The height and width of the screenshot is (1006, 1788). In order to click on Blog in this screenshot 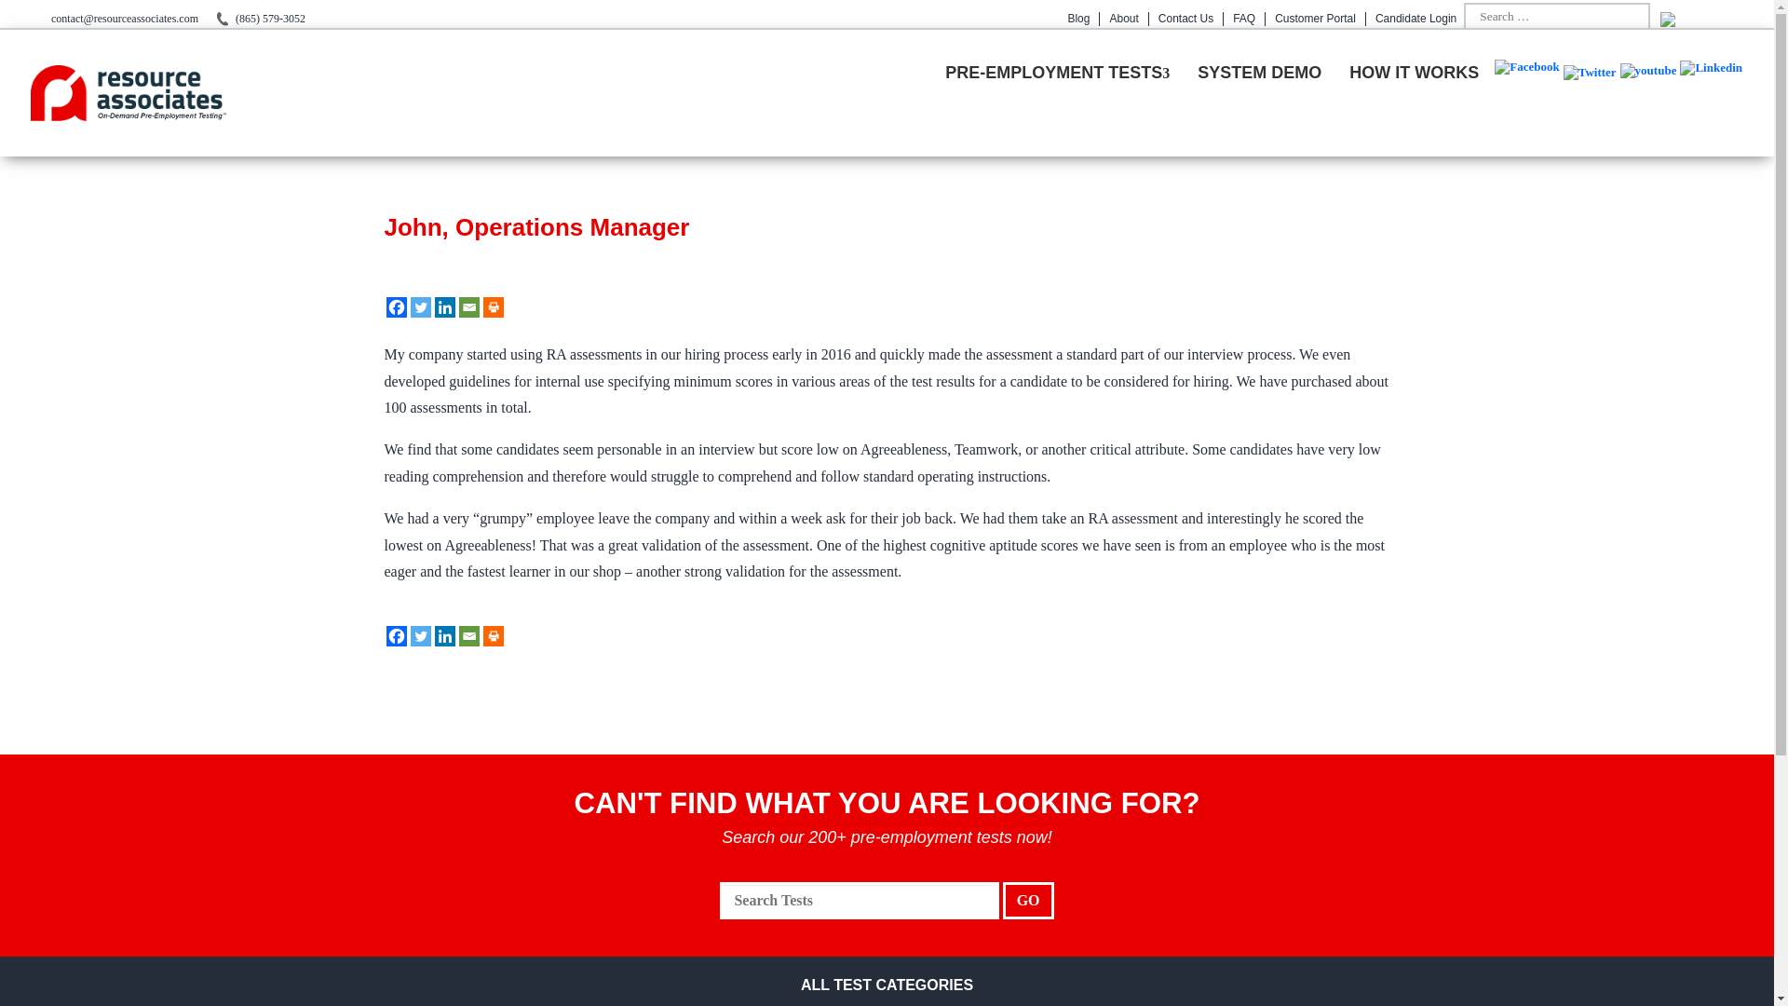, I will do `click(1078, 19)`.